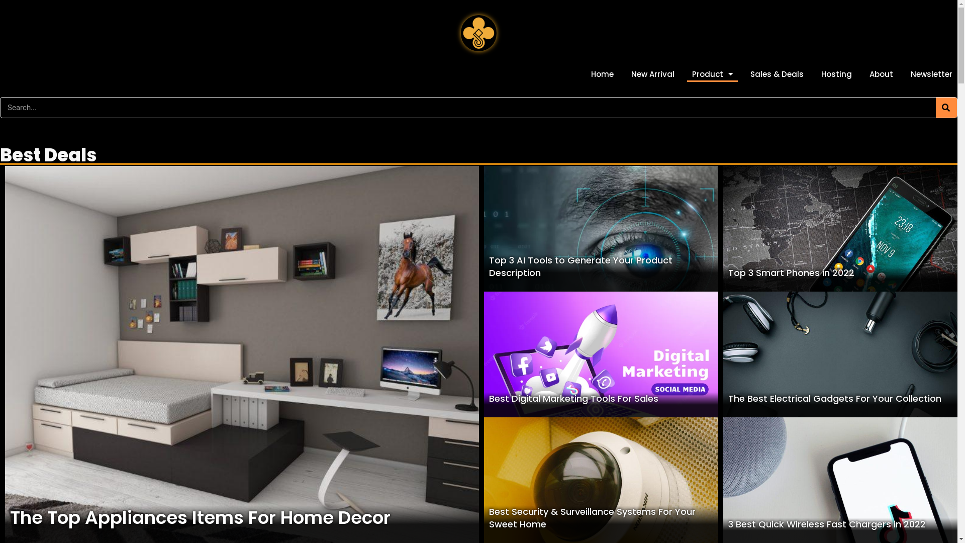  I want to click on New Arrival, so click(653, 74).